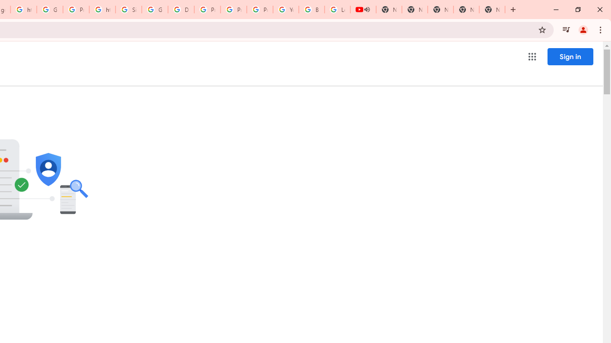  Describe the element at coordinates (492, 10) in the screenshot. I see `New Tab` at that location.